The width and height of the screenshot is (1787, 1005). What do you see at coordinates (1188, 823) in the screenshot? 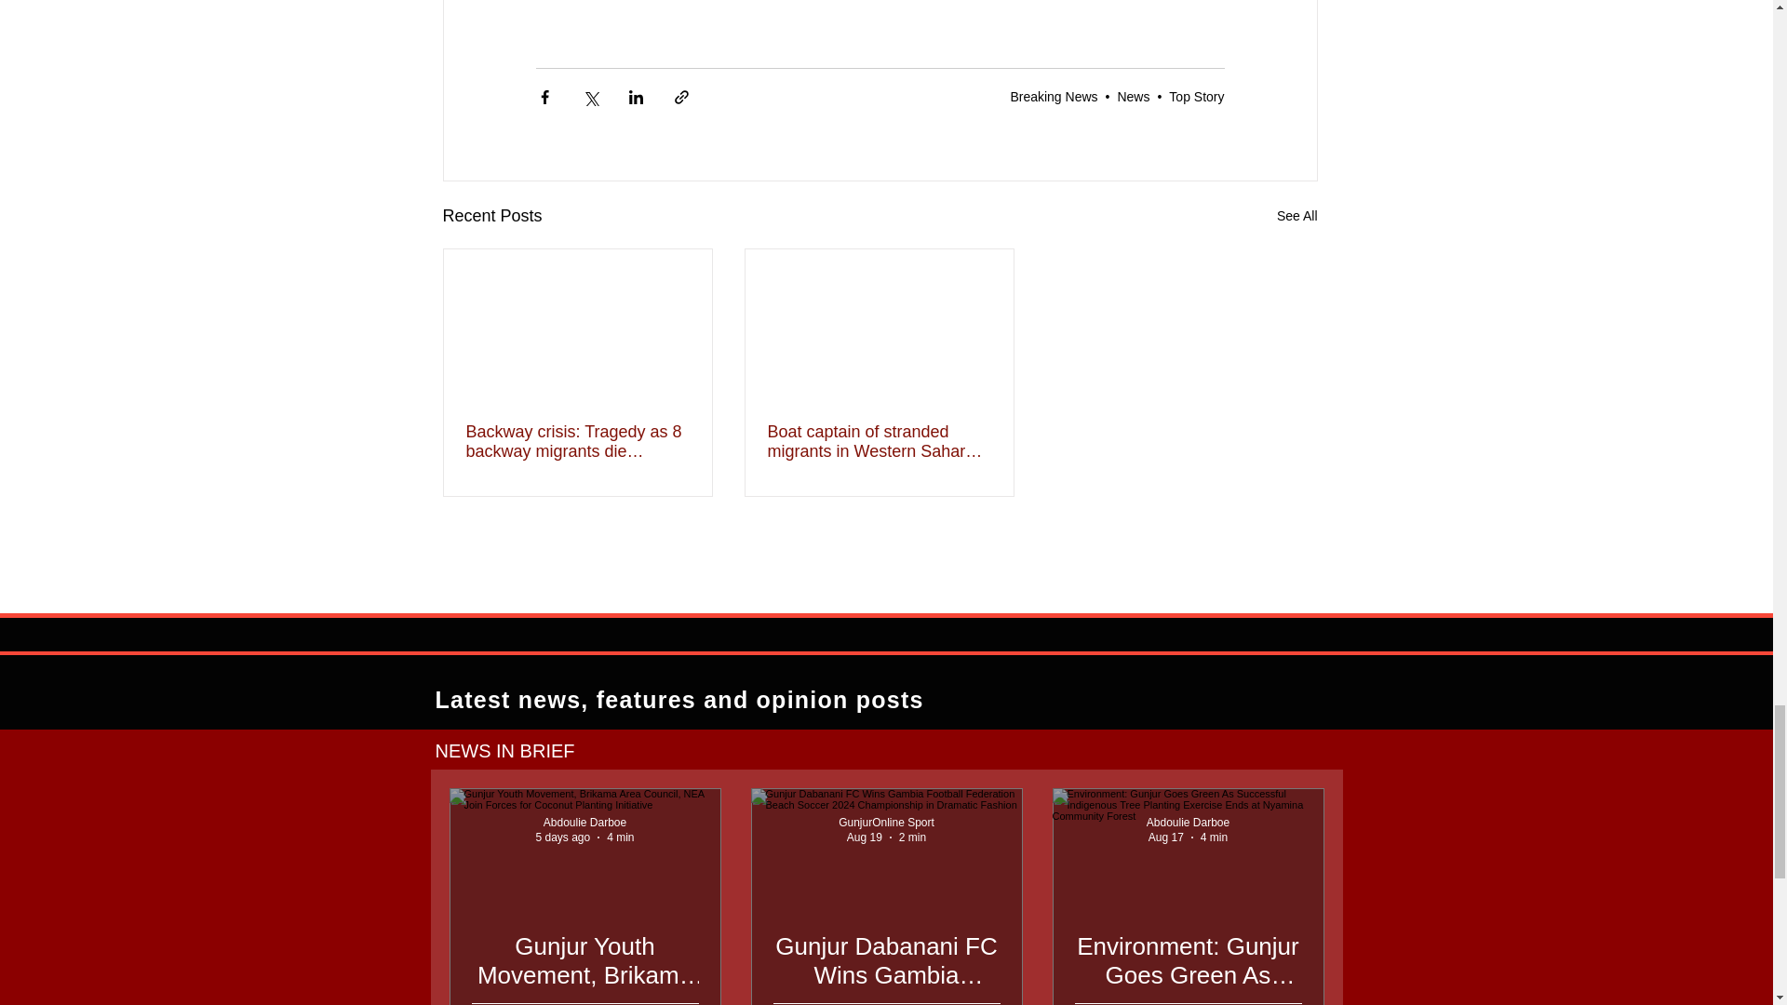
I see `Abdoulie Darboe` at bounding box center [1188, 823].